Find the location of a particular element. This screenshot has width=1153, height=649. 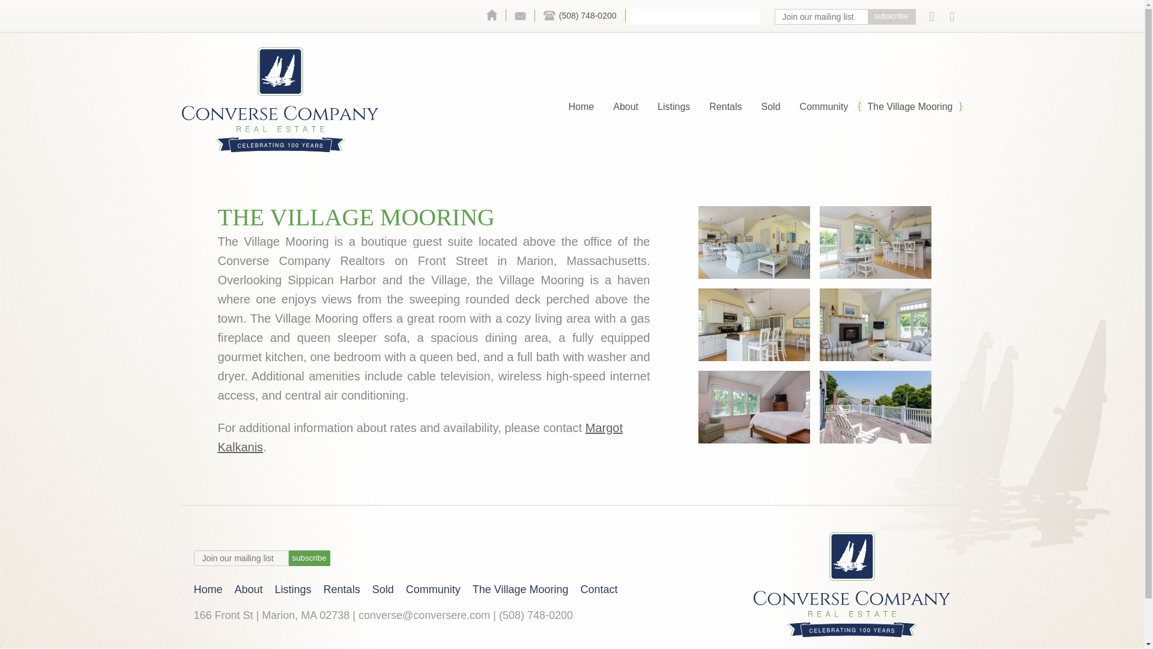

The Village Mooring is located at coordinates (909, 107).